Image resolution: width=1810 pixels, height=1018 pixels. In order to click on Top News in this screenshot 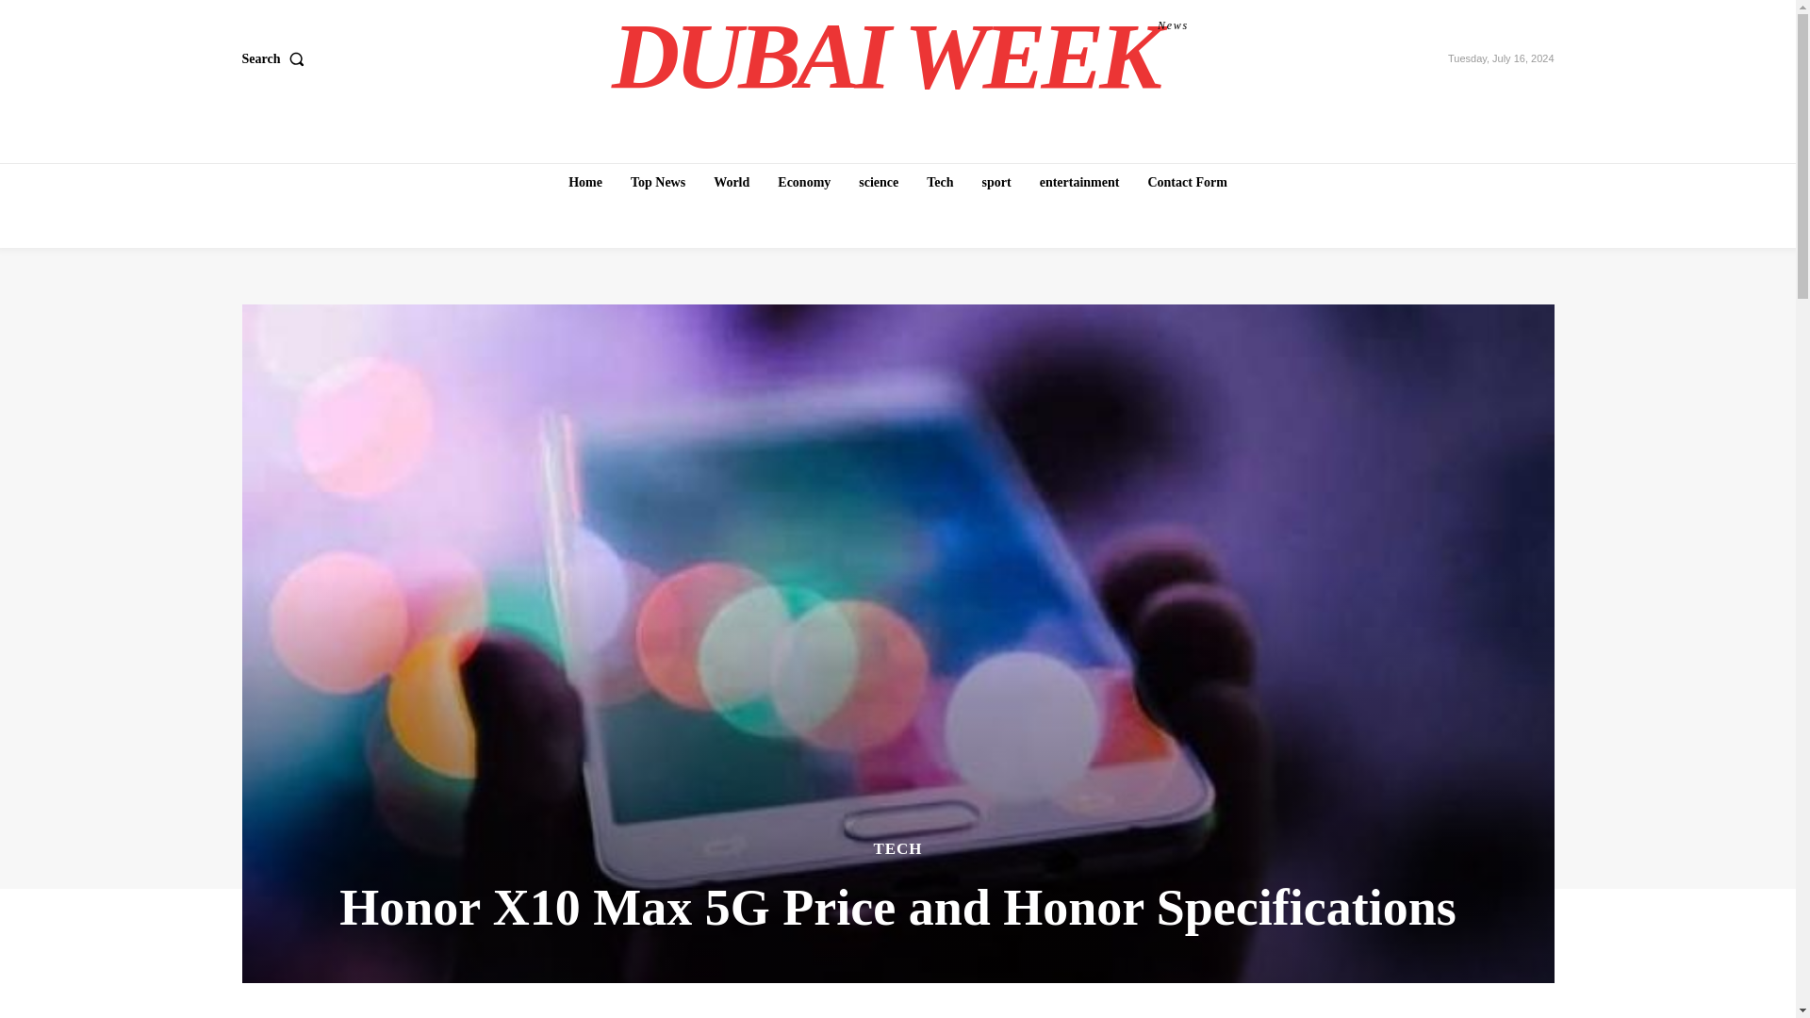, I will do `click(1187, 182)`.